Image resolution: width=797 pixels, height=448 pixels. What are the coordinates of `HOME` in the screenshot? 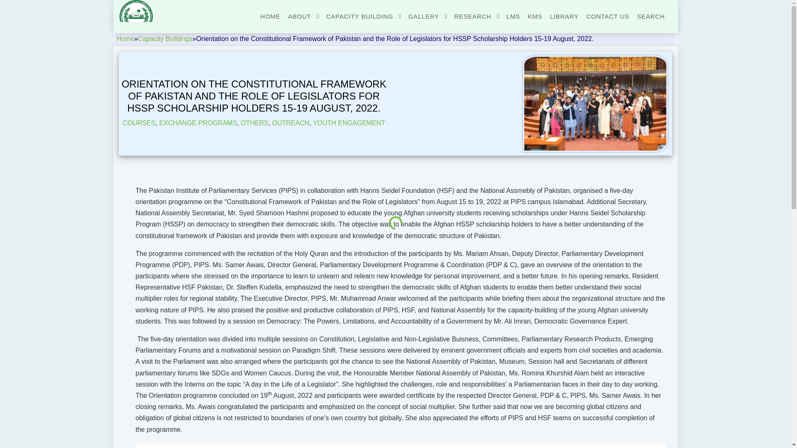 It's located at (270, 17).